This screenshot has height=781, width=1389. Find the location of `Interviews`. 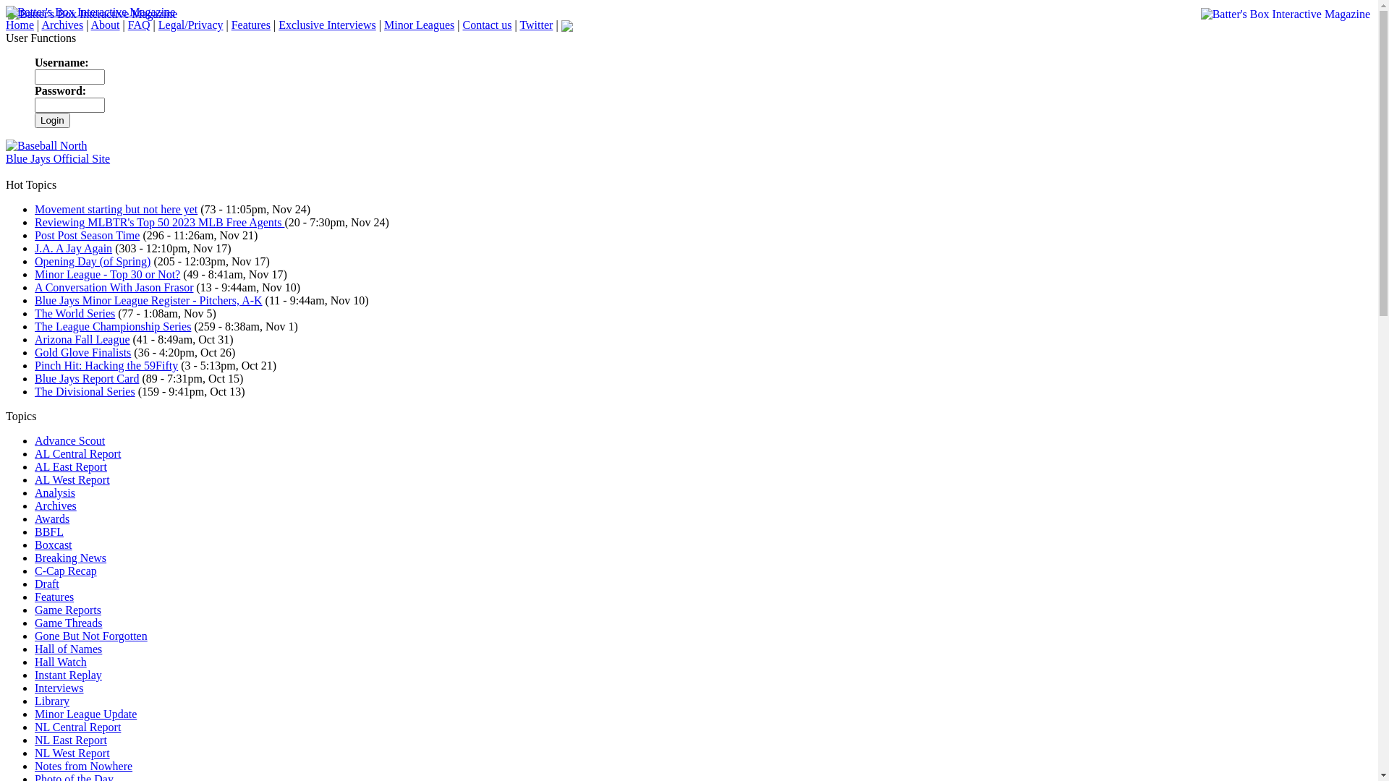

Interviews is located at coordinates (59, 688).